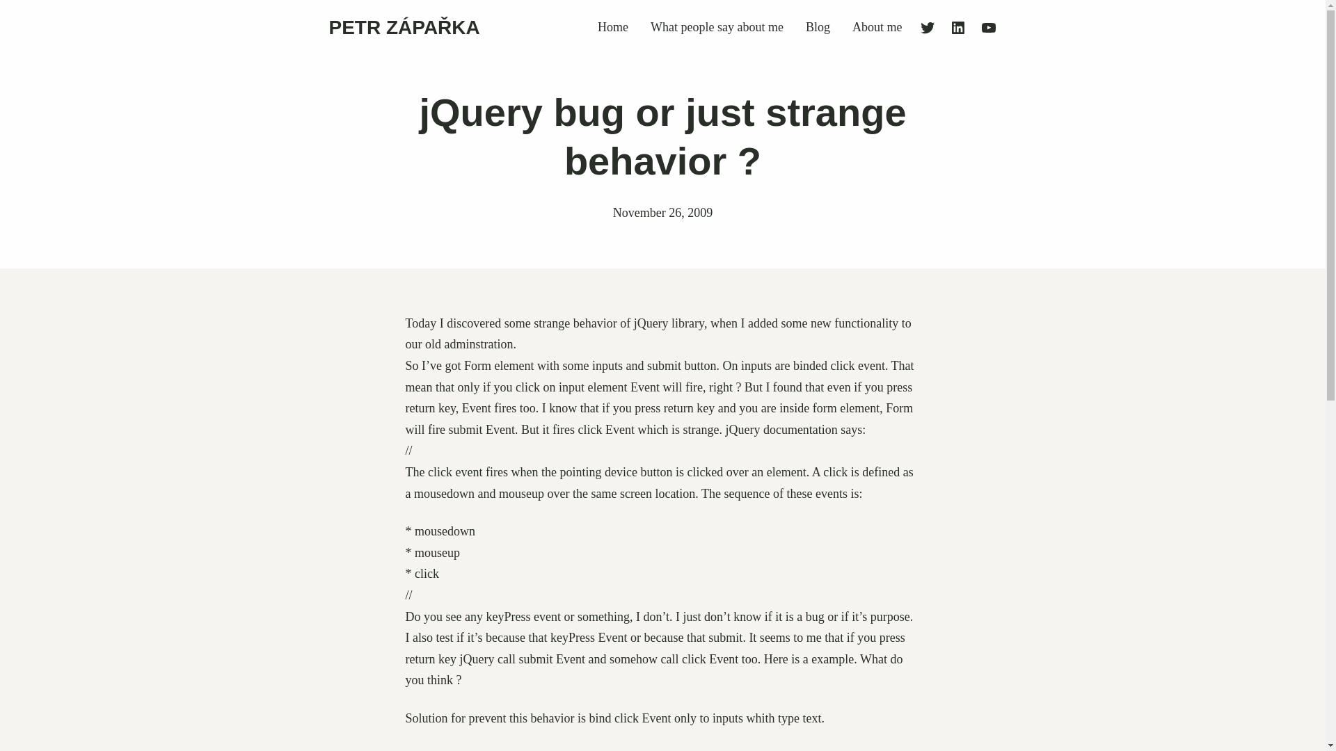 The image size is (1336, 751). Describe the element at coordinates (988, 28) in the screenshot. I see `YouTube` at that location.